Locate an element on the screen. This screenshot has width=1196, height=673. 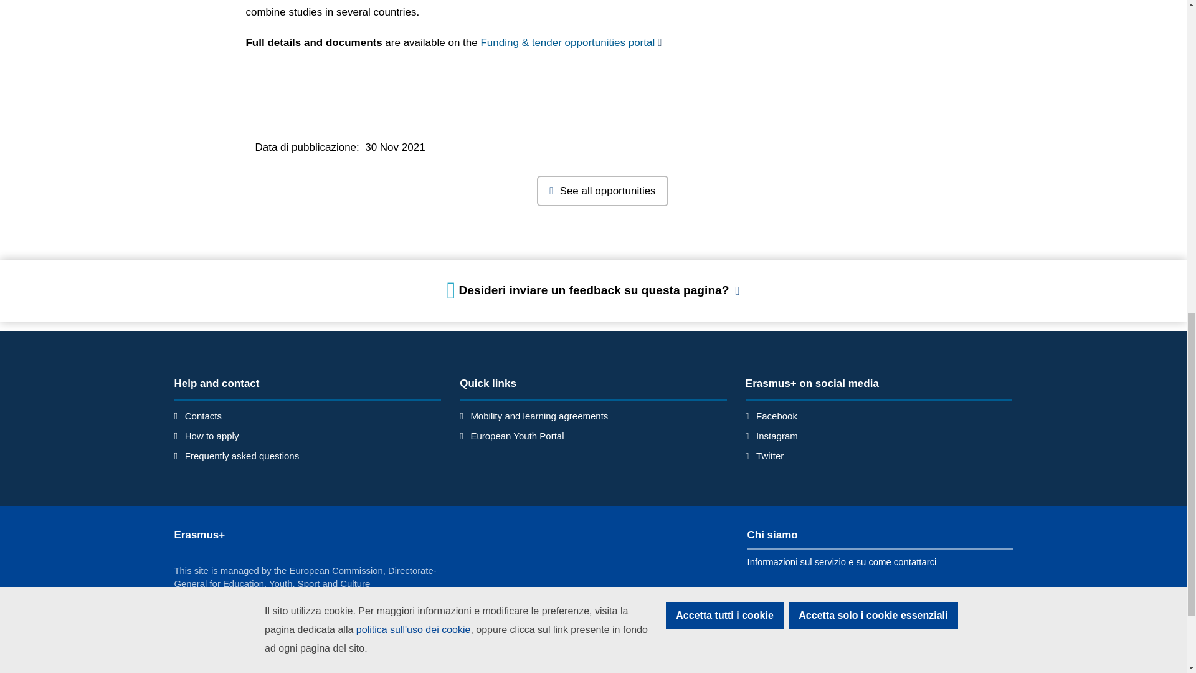
Mobility and learning agreements is located at coordinates (538, 416).